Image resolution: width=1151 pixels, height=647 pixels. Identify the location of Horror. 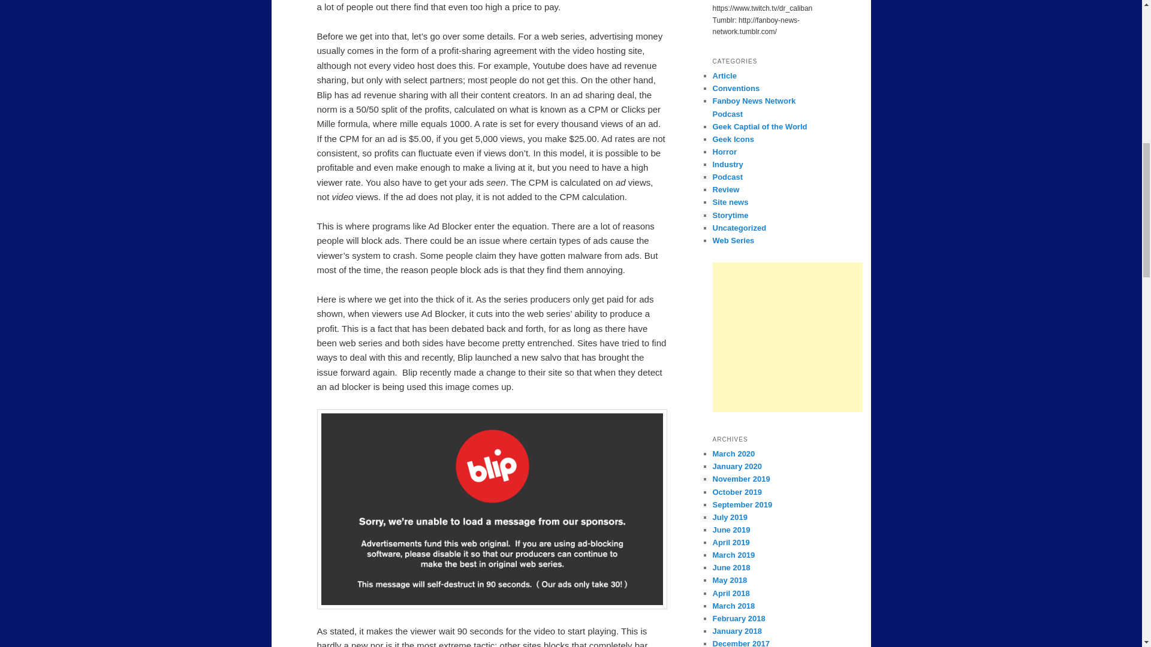
(724, 152).